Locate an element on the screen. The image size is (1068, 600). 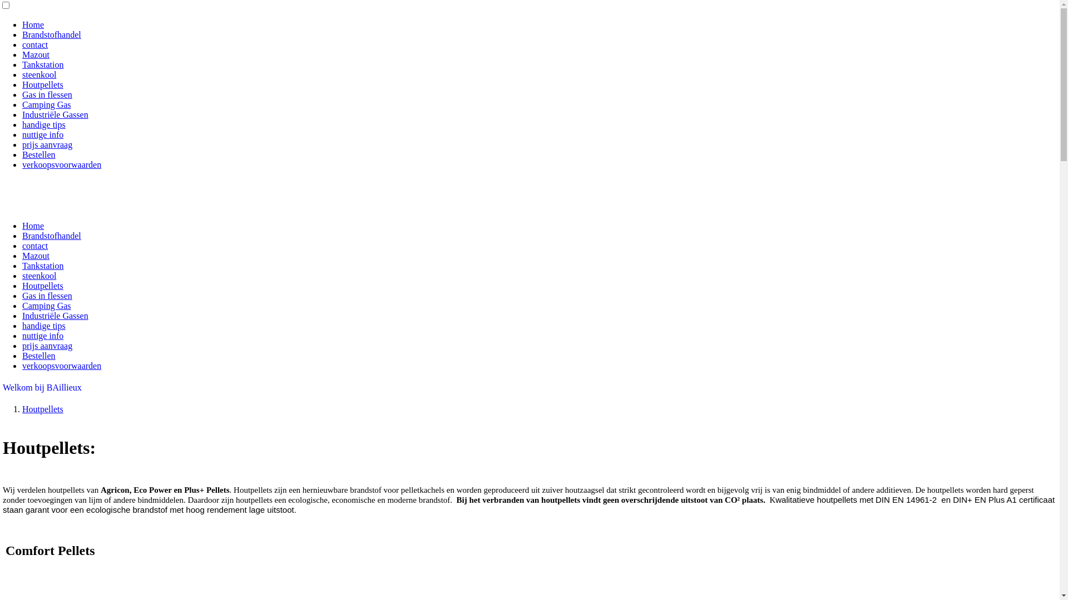
Camping Gas is located at coordinates (47, 104).